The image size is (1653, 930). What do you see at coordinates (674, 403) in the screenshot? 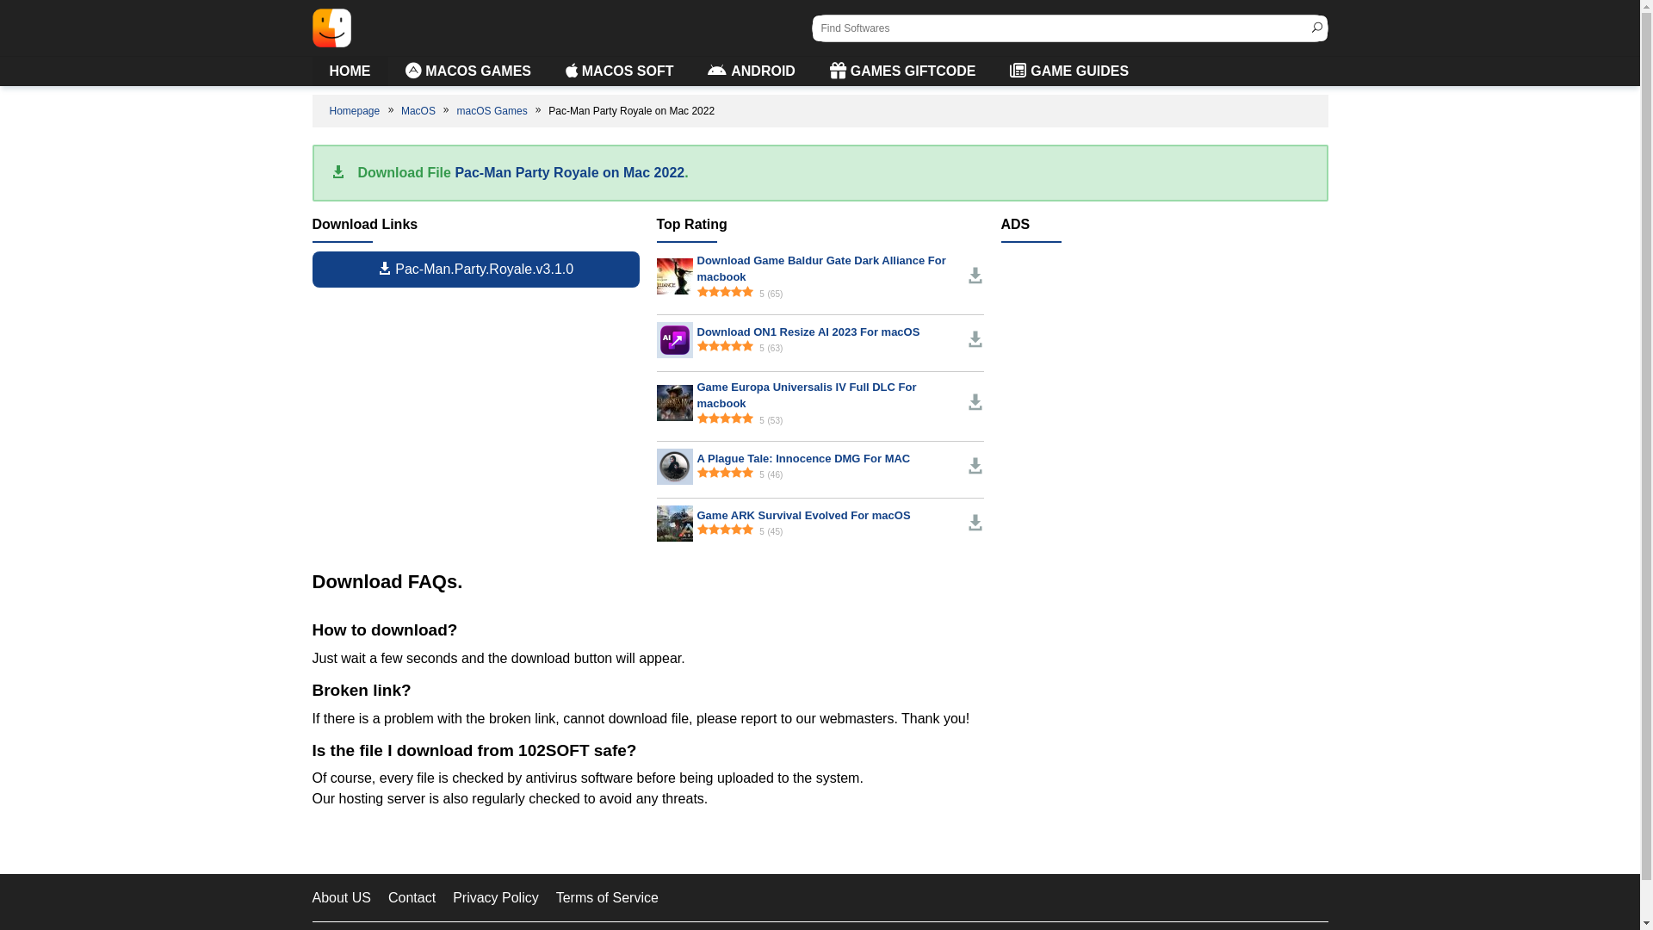
I see `Game Europa Universalis IV Full DLC For macbook` at bounding box center [674, 403].